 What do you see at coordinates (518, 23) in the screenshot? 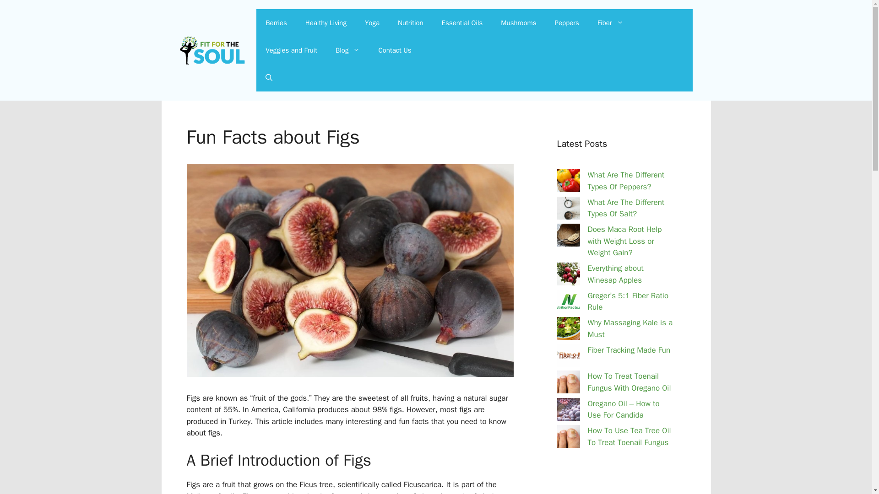
I see `Mushrooms` at bounding box center [518, 23].